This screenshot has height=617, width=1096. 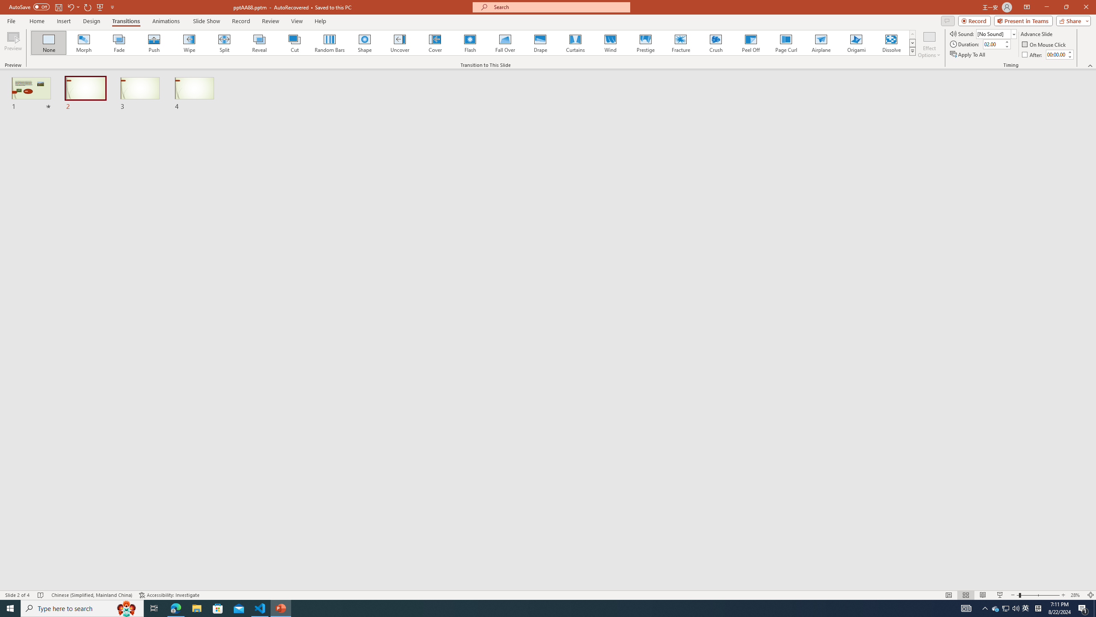 I want to click on Reveal, so click(x=259, y=43).